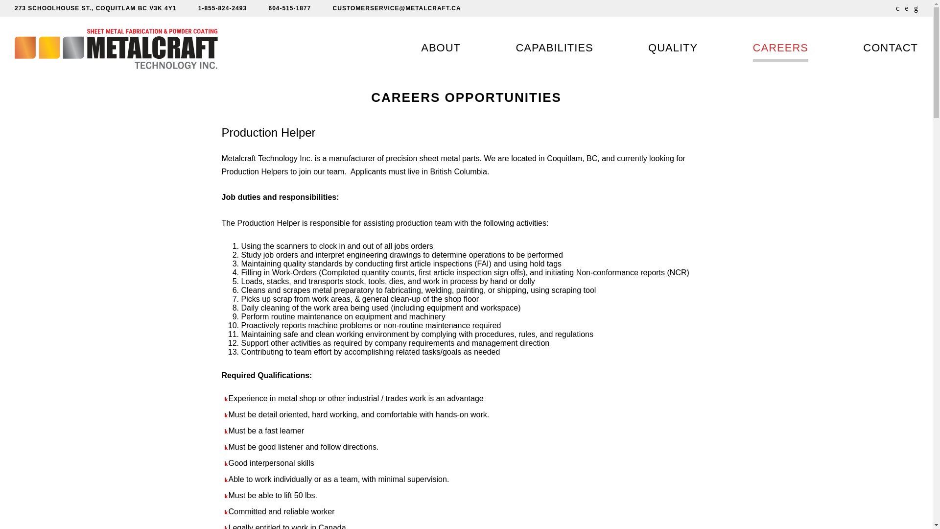 The width and height of the screenshot is (940, 529). What do you see at coordinates (554, 49) in the screenshot?
I see `CAPABILITIES` at bounding box center [554, 49].